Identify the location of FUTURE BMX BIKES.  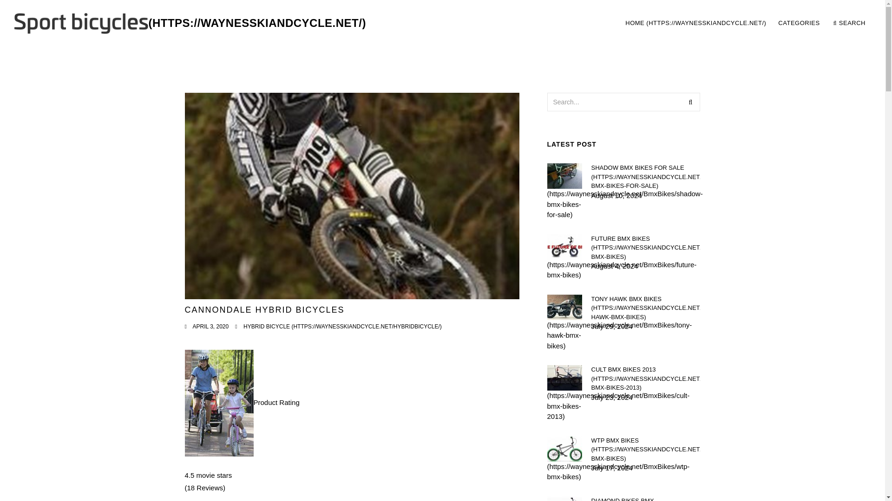
(849, 23).